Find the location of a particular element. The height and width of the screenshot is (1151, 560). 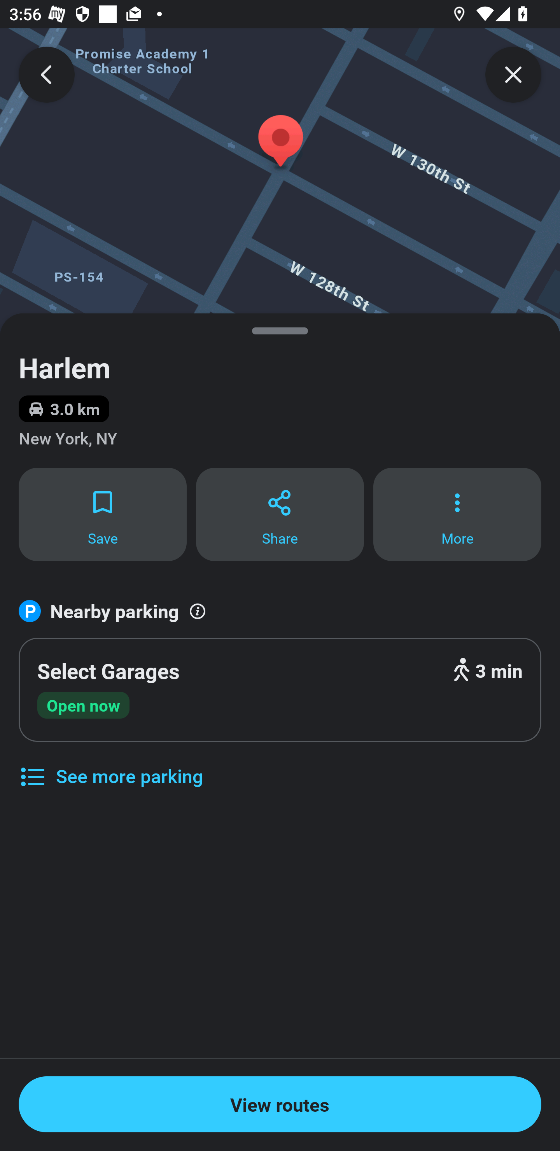

See more parking is located at coordinates (110, 766).